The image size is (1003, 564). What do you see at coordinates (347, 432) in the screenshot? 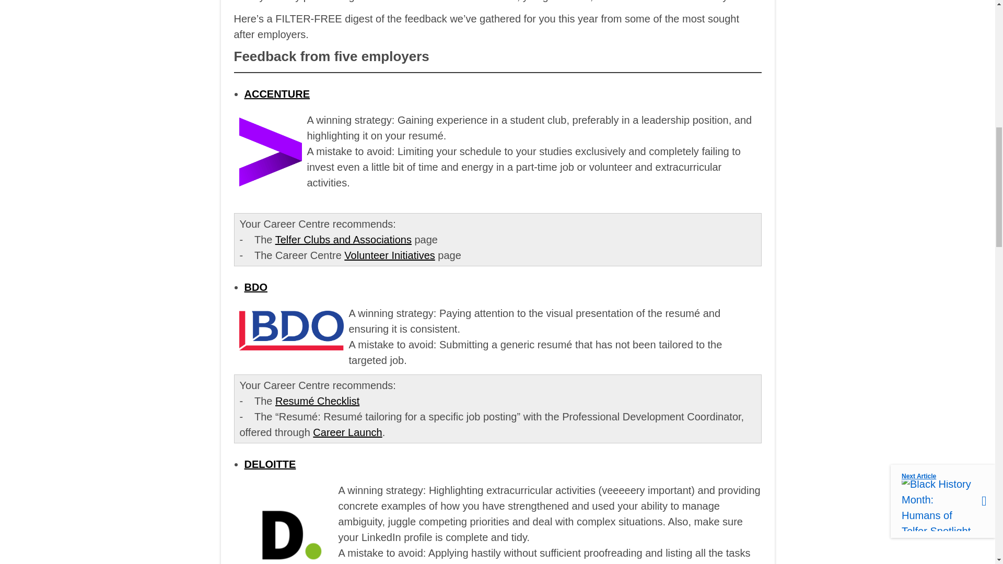
I see `Career Launch` at bounding box center [347, 432].